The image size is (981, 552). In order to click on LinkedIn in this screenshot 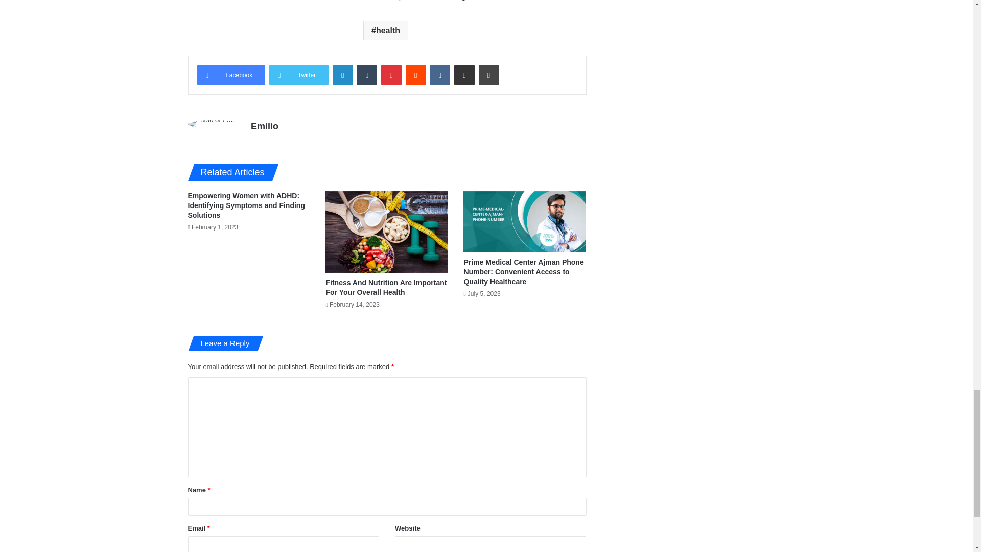, I will do `click(342, 75)`.